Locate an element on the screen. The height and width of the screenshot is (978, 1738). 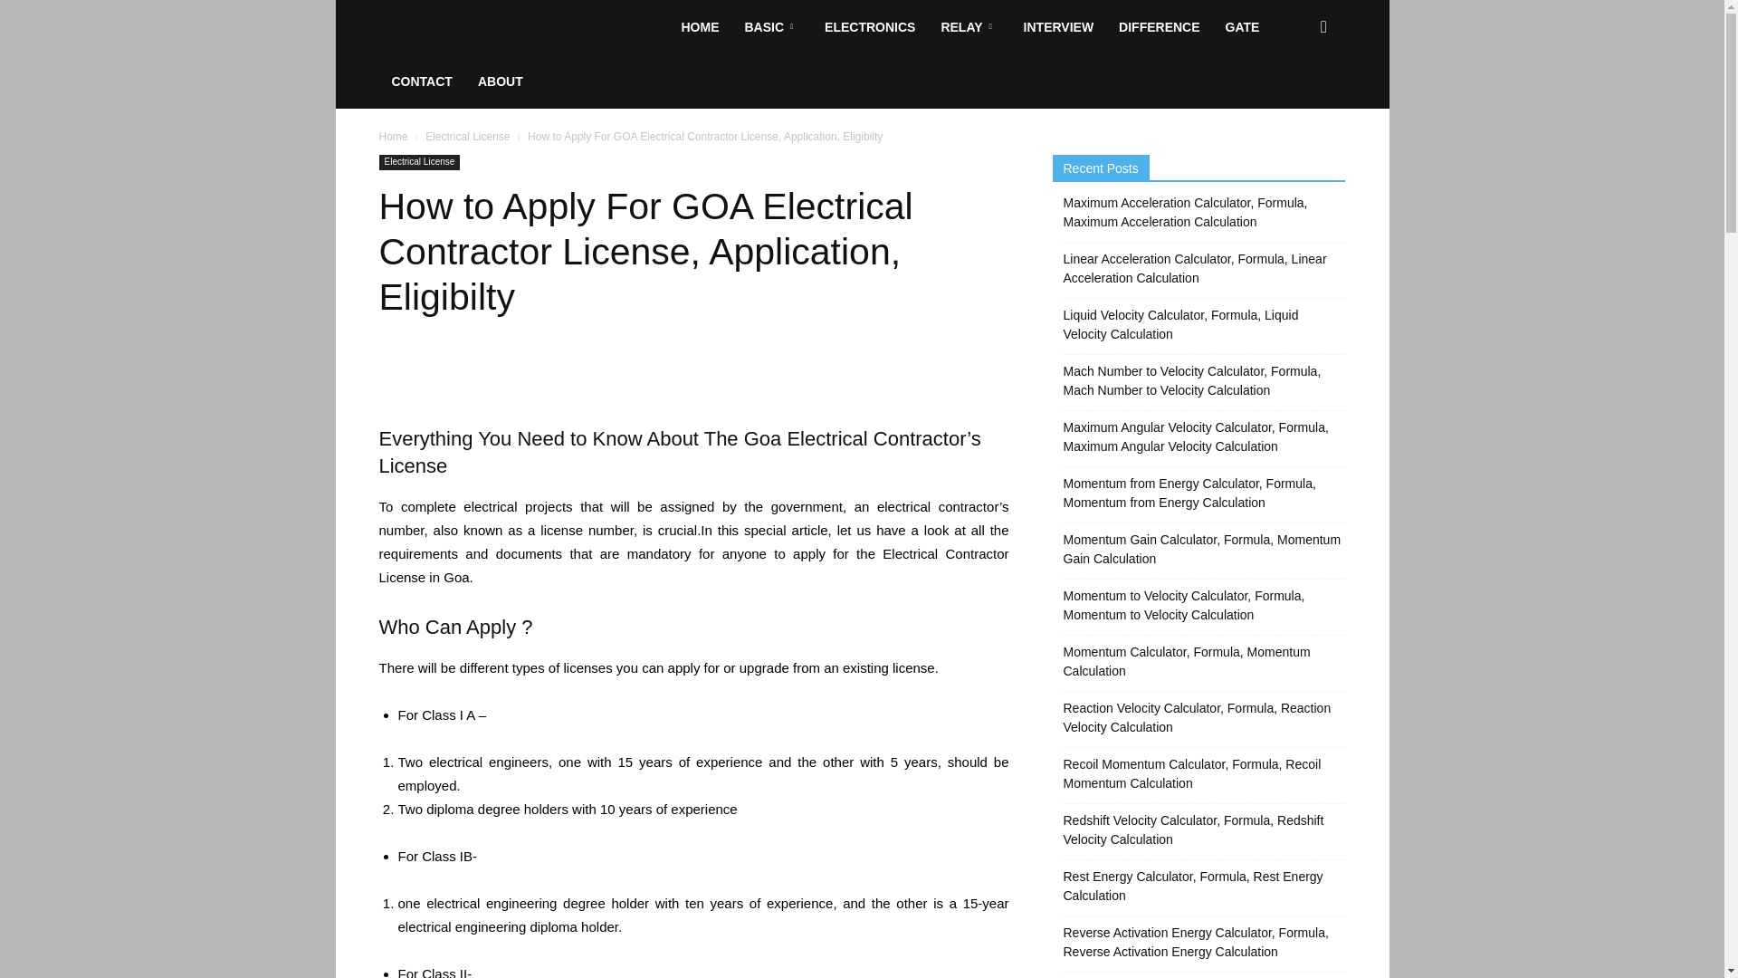
BASIC is located at coordinates (771, 27).